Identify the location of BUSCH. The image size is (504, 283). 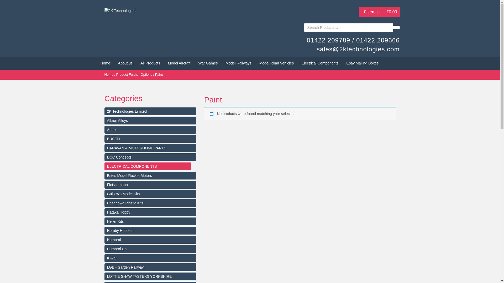
(150, 139).